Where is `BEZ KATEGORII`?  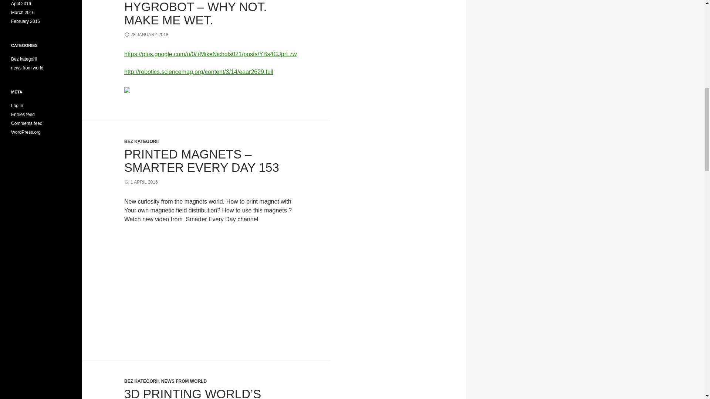 BEZ KATEGORII is located at coordinates (141, 141).